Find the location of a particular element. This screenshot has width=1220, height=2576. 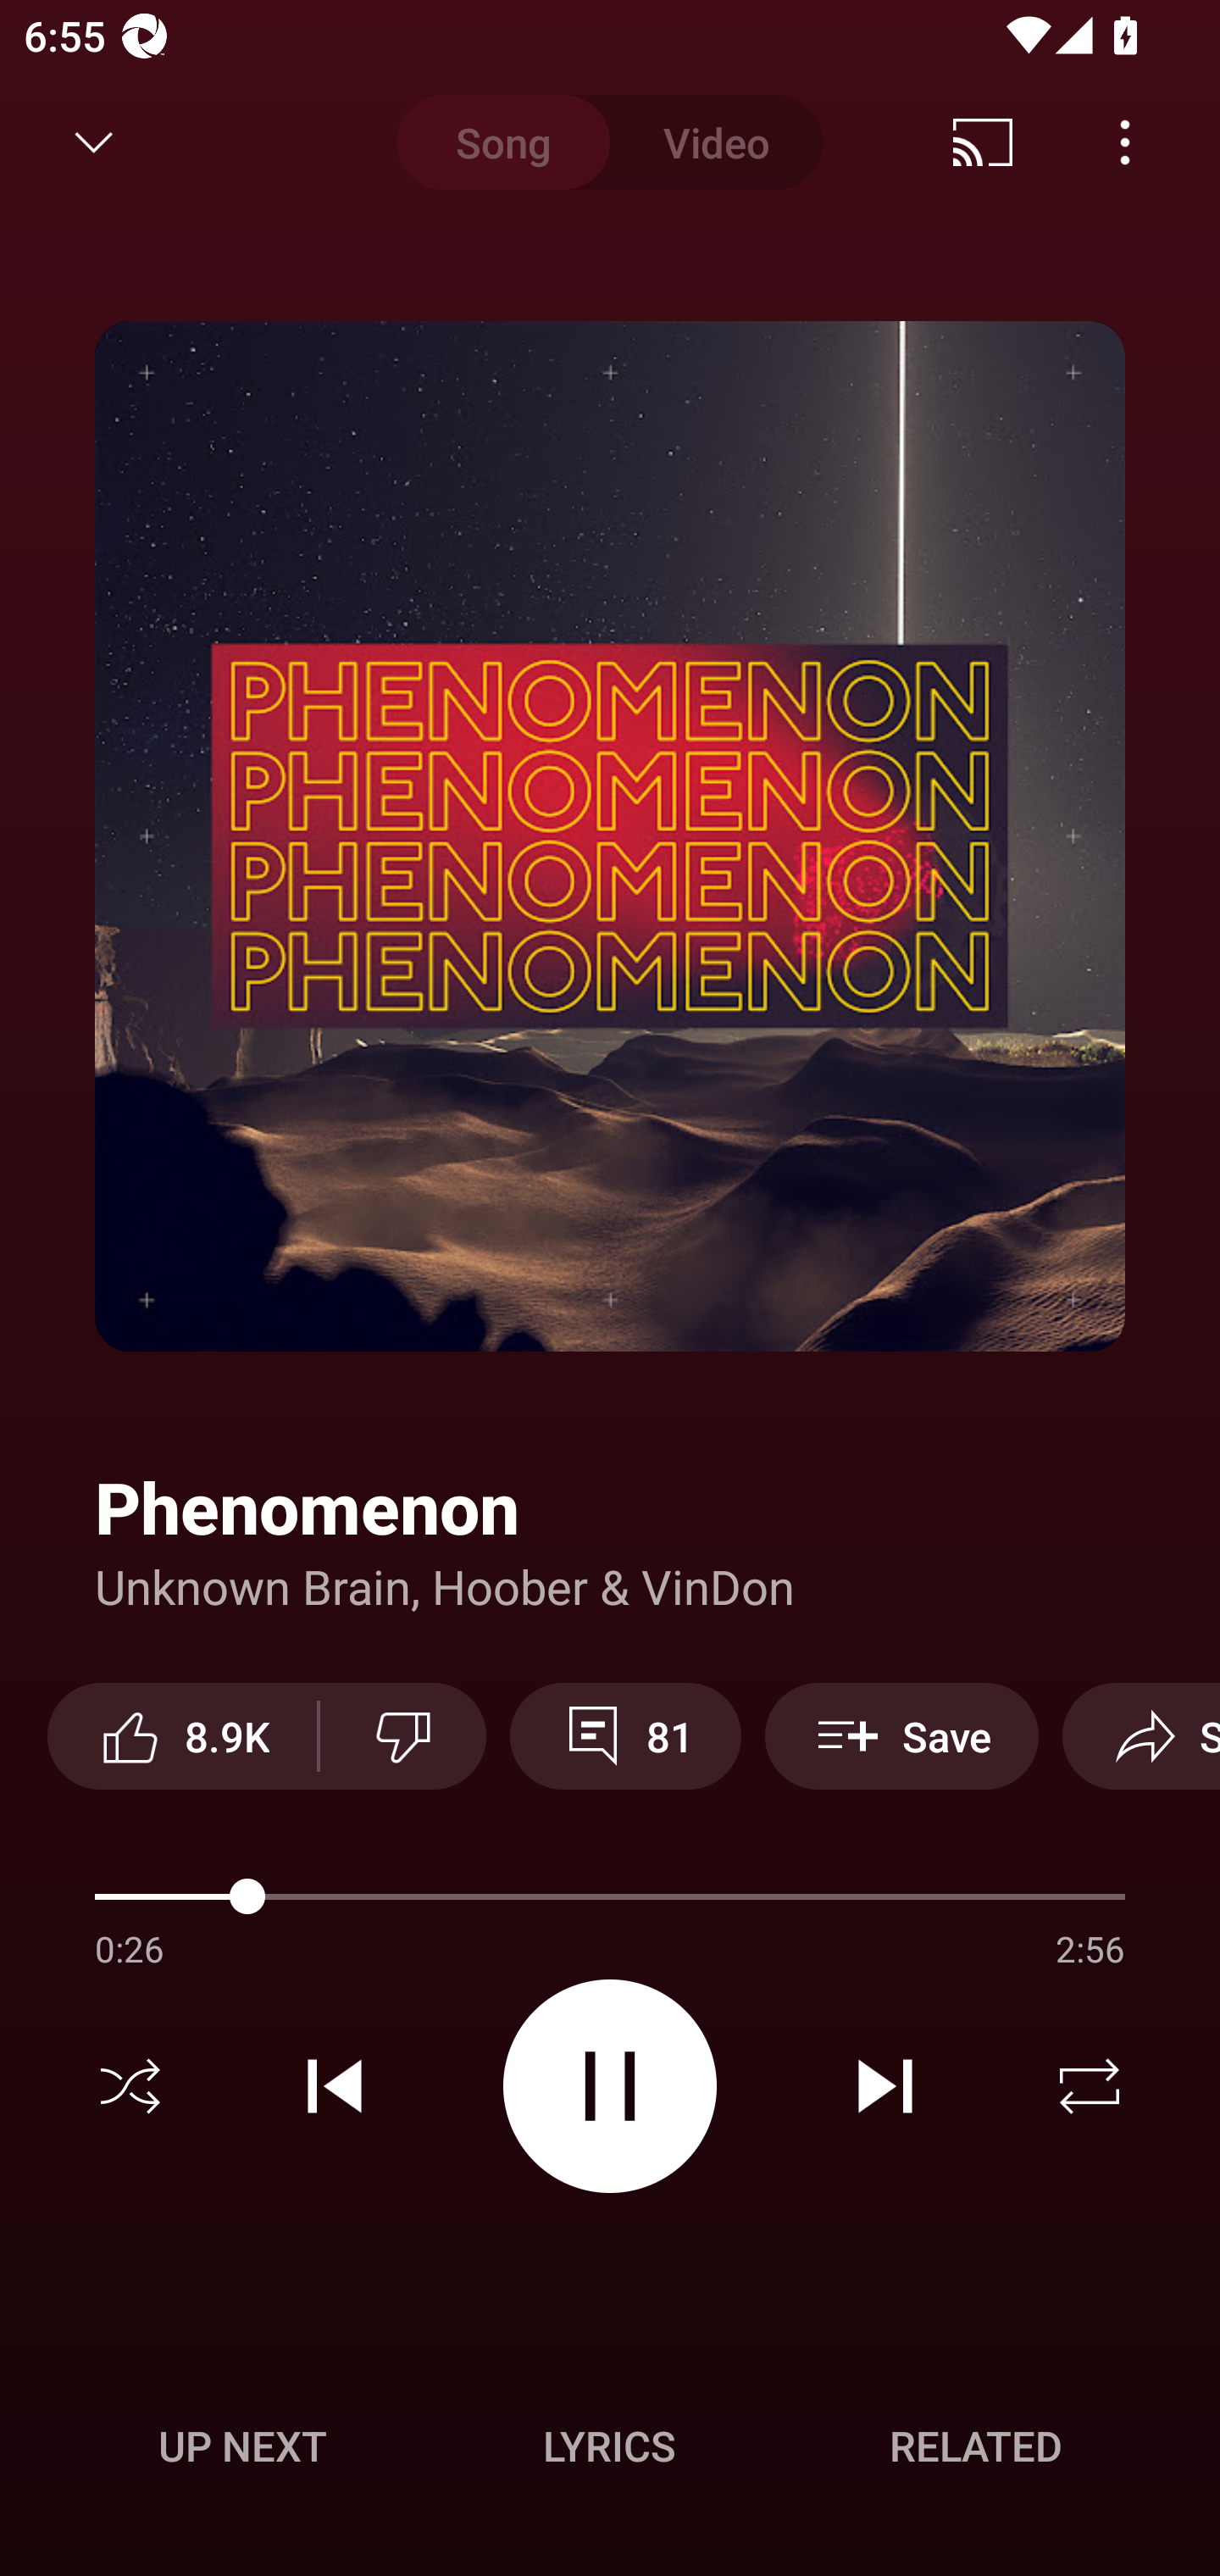

8.9K like this video along with 8,972 other people is located at coordinates (182, 1735).